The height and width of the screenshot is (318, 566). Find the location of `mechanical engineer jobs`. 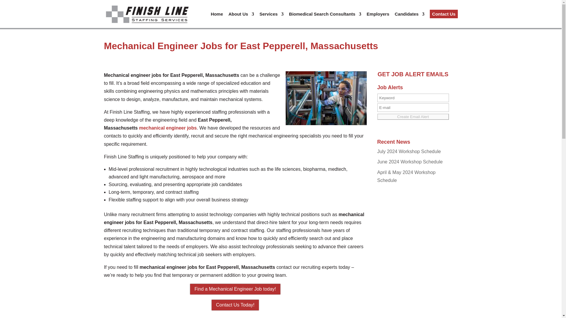

mechanical engineer jobs is located at coordinates (168, 128).